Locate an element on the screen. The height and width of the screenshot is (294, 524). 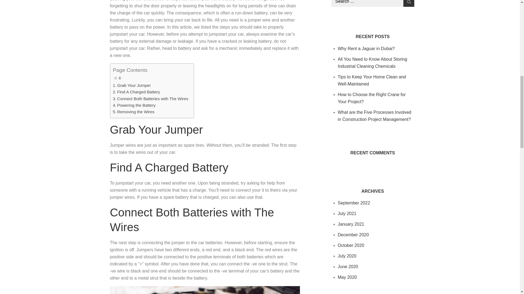
December 2020 is located at coordinates (353, 235).